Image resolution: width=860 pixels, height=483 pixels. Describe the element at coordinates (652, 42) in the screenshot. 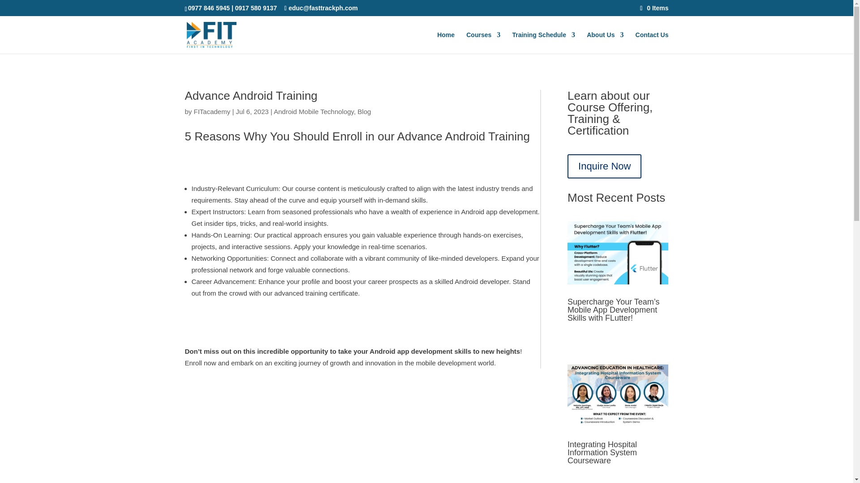

I see `Contact Us` at that location.